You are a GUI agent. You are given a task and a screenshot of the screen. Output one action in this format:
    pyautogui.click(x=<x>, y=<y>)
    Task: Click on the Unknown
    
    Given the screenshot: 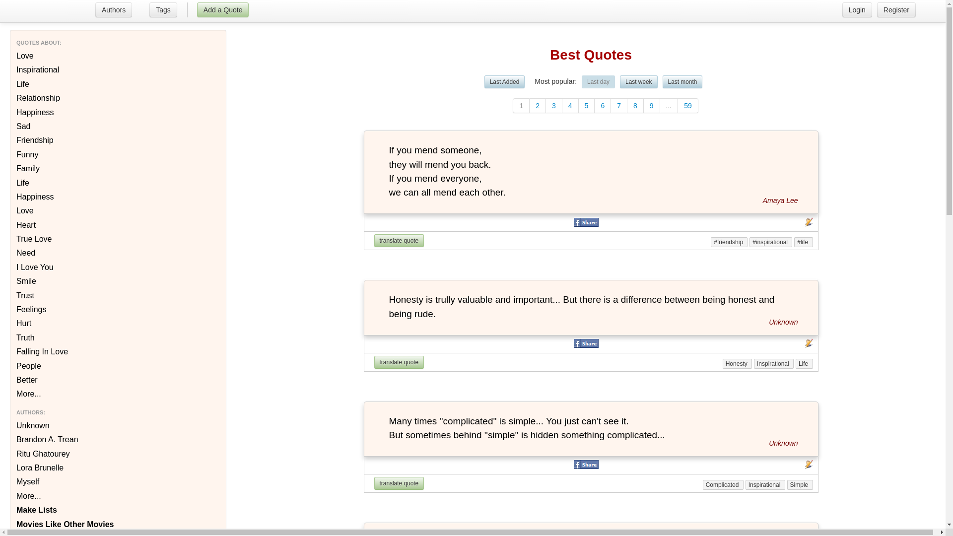 What is the action you would take?
    pyautogui.click(x=783, y=322)
    